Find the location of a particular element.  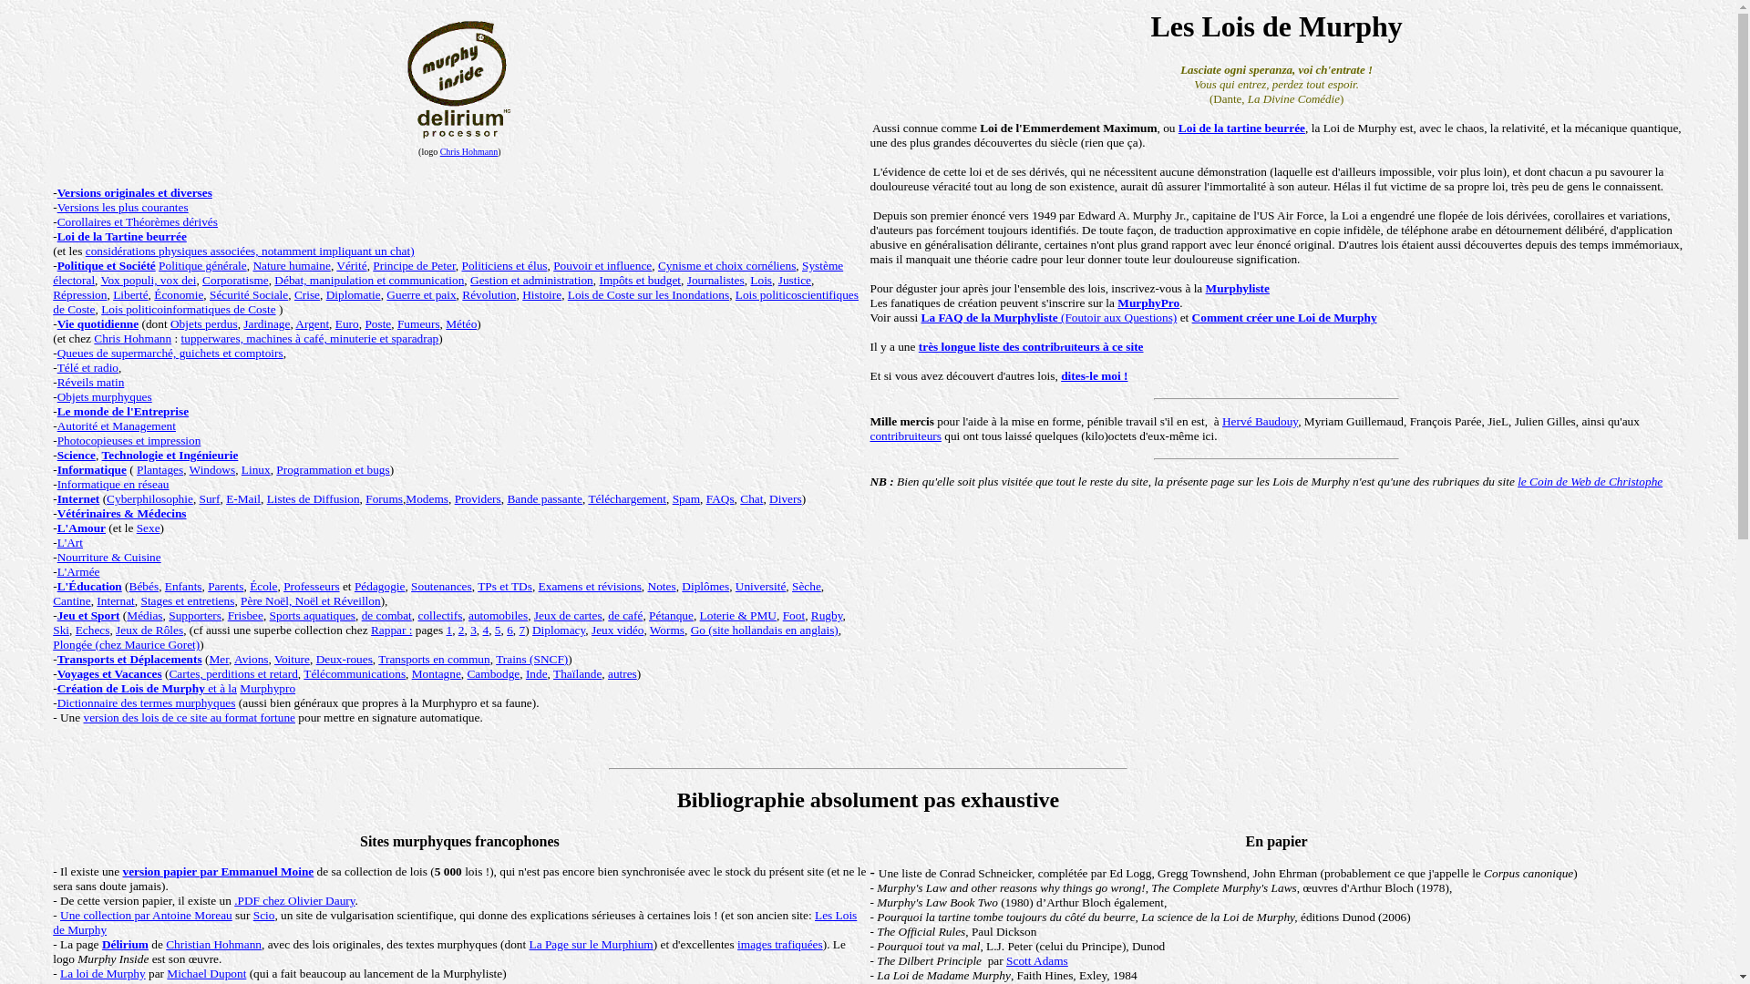

Crise is located at coordinates (307, 295).